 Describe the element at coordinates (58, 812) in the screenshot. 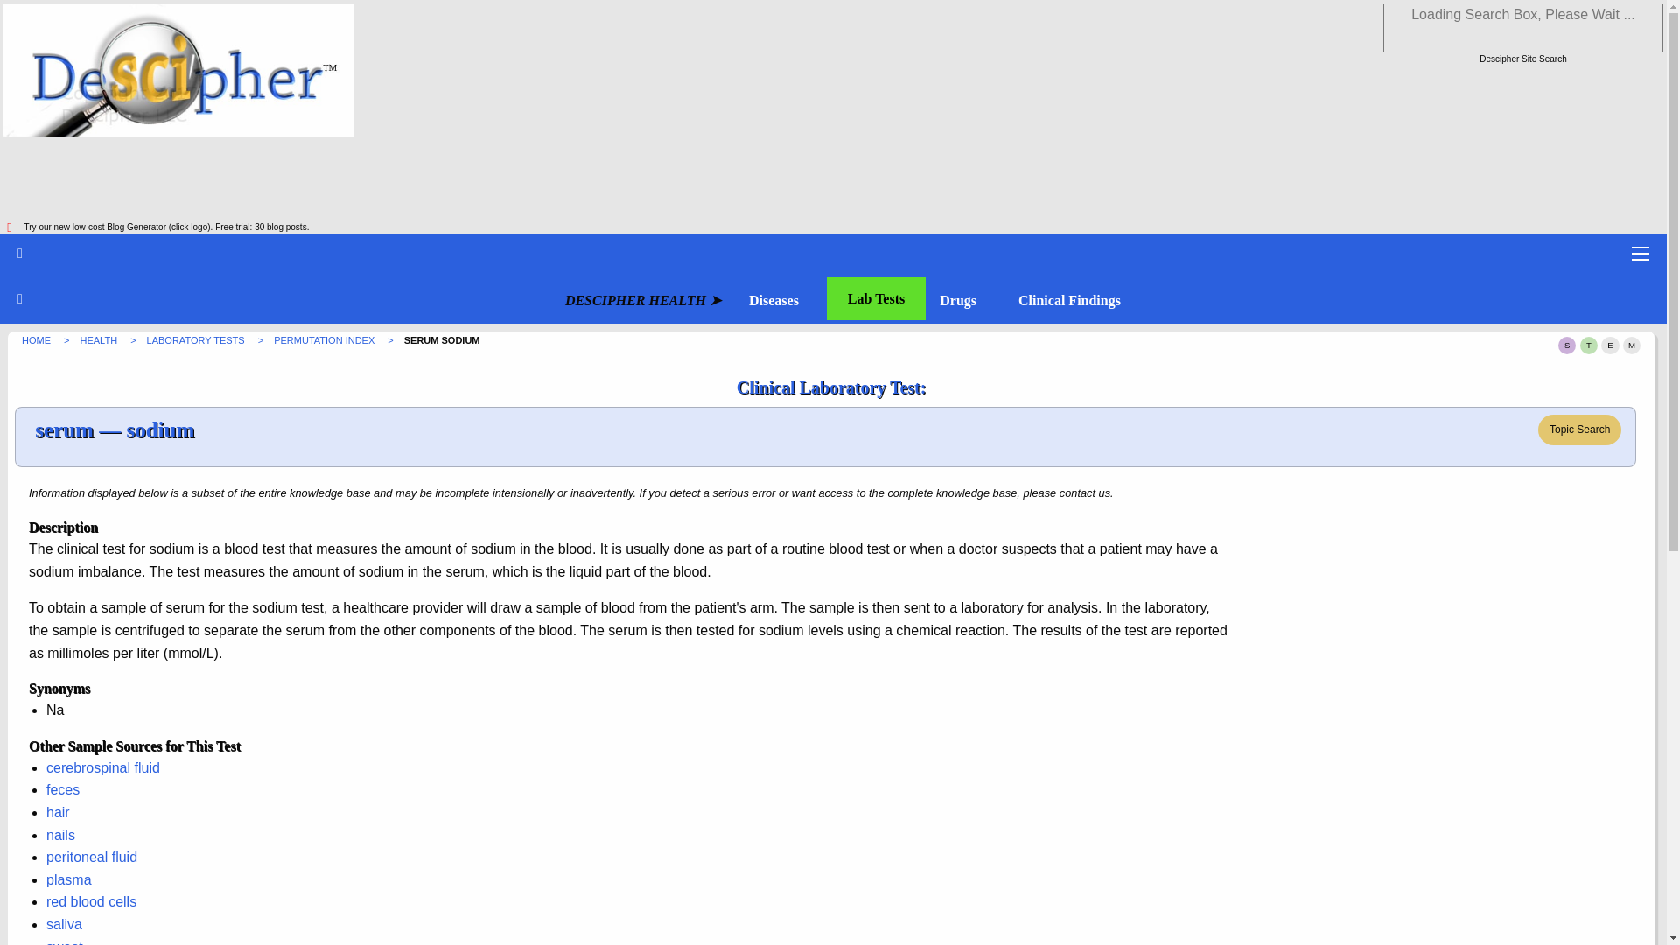

I see `hair` at that location.